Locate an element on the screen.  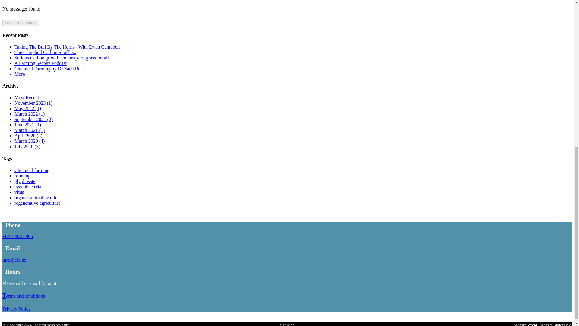
Serious Carbon growth and heaps of grass for all is located at coordinates (62, 57).